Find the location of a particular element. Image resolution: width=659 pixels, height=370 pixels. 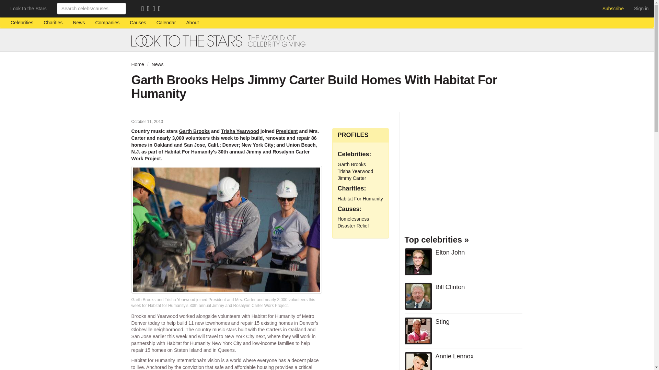

Subscribe to our feed is located at coordinates (144, 9).